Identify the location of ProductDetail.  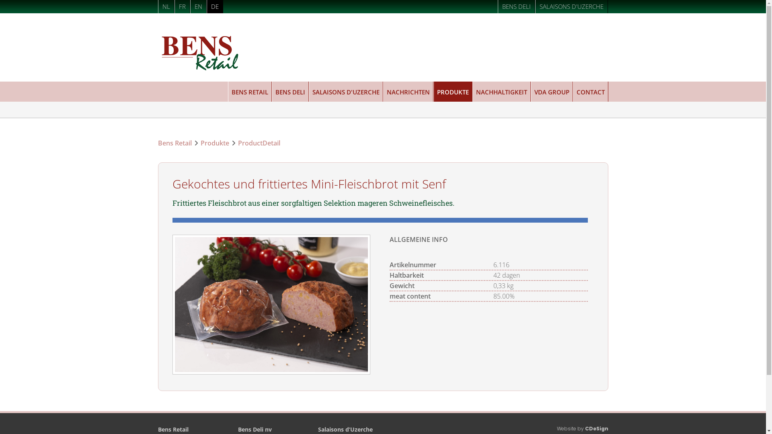
(259, 143).